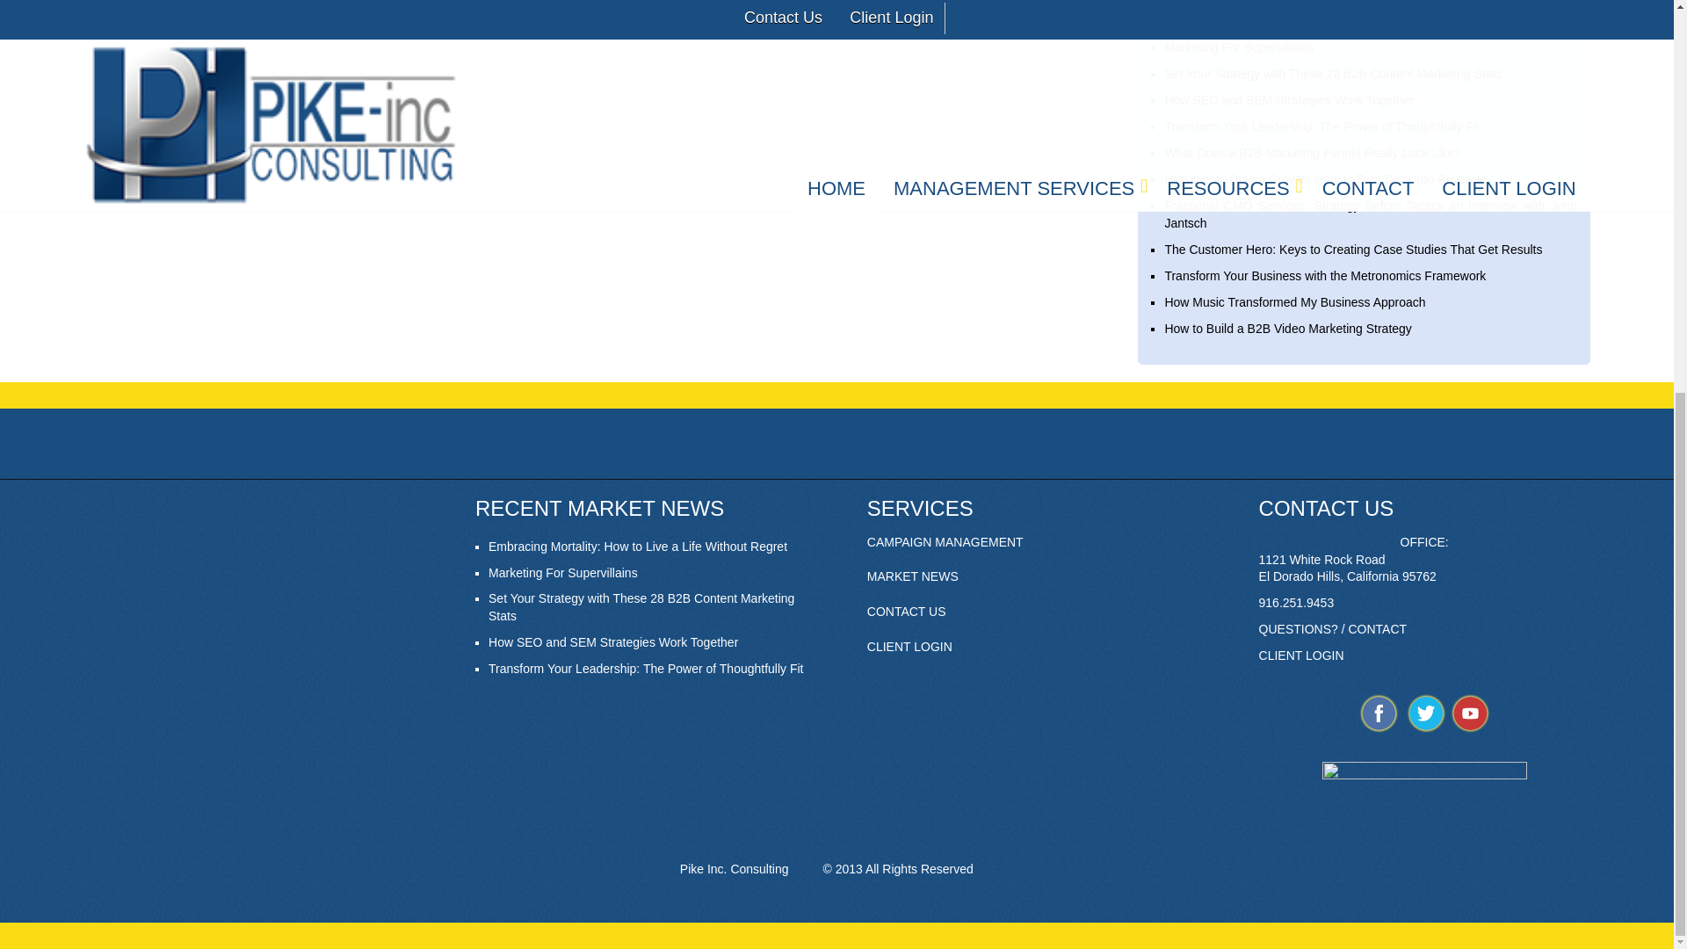 Image resolution: width=1687 pixels, height=949 pixels. I want to click on What Does a B2B Marketing Funnel Really Look Like?, so click(1312, 153).